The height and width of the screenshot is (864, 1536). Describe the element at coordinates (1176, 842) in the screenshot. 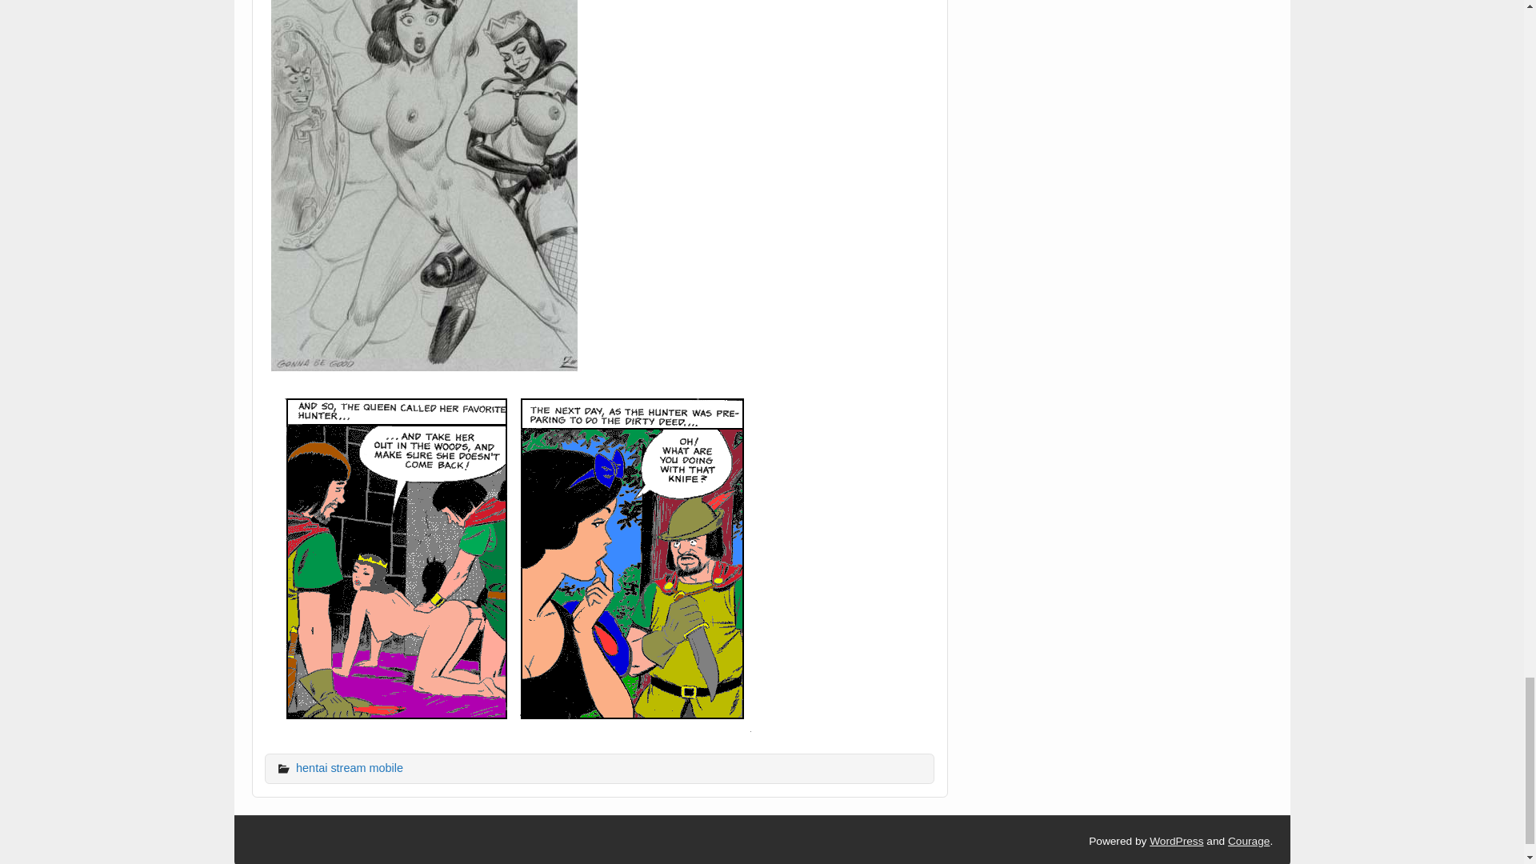

I see `WordPress` at that location.